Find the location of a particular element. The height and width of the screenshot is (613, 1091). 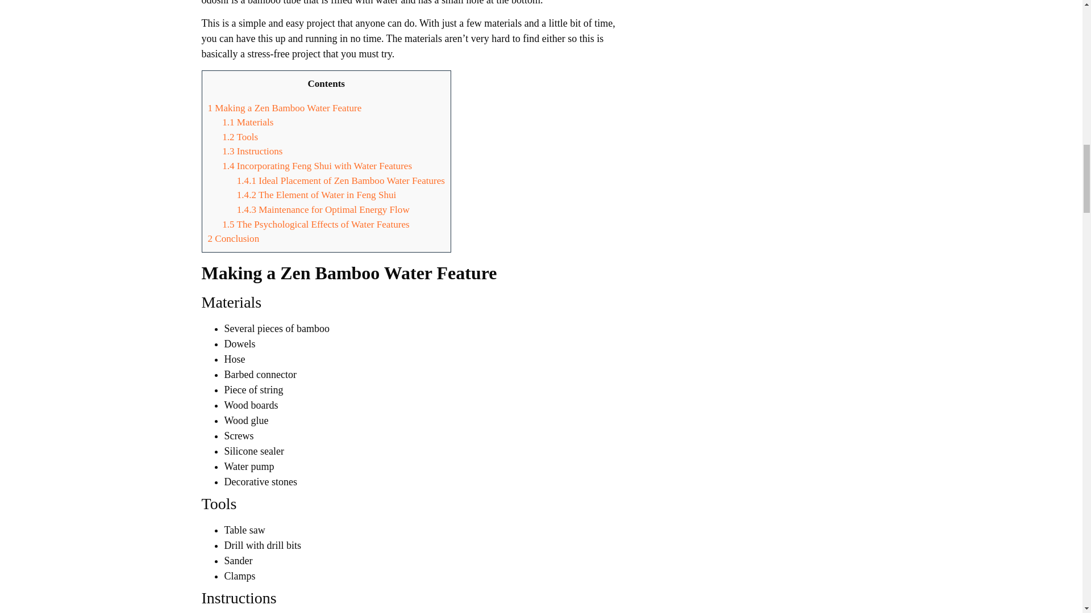

2 Conclusion is located at coordinates (234, 238).